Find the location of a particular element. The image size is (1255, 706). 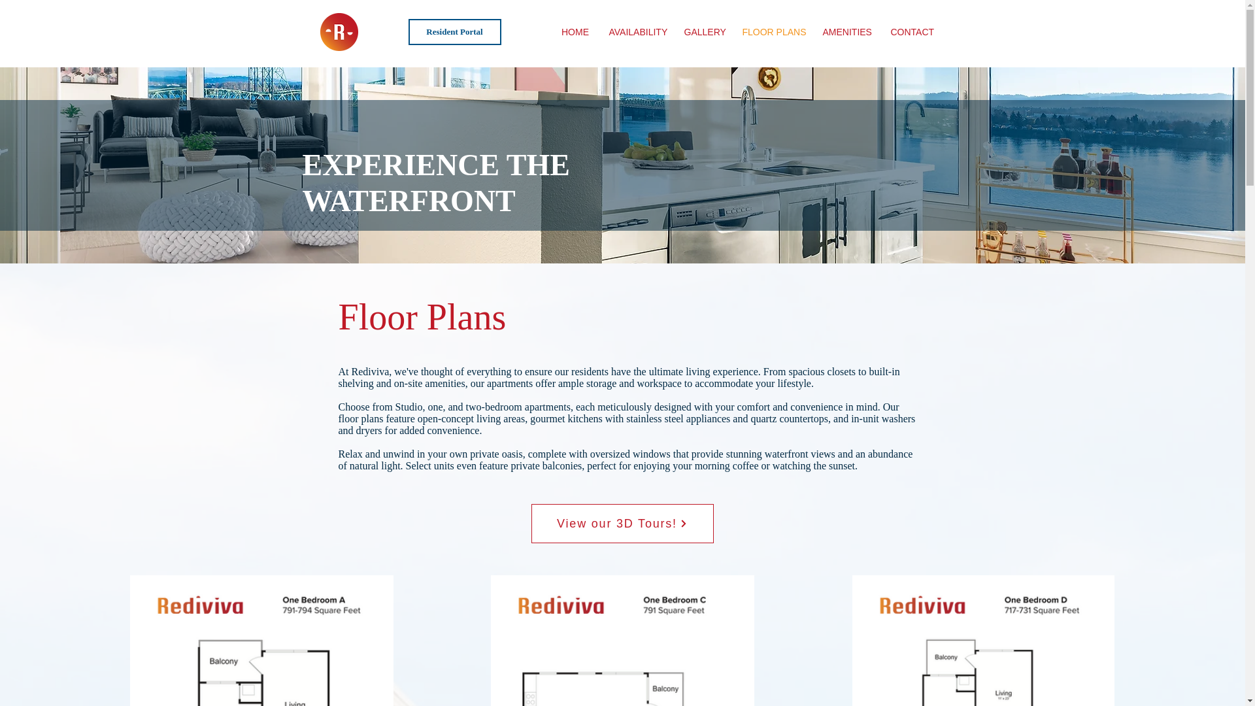

AMENITIES is located at coordinates (847, 31).